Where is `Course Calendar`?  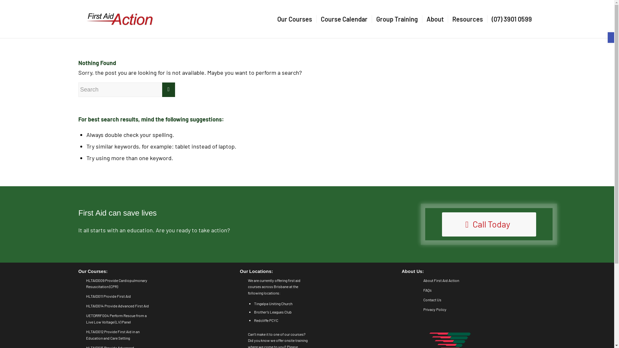 Course Calendar is located at coordinates (344, 19).